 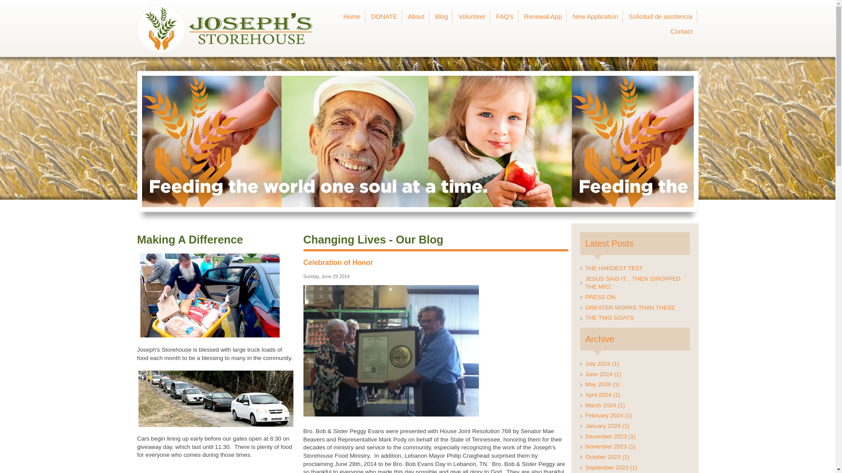 What do you see at coordinates (596, 17) in the screenshot?
I see `New Application` at bounding box center [596, 17].